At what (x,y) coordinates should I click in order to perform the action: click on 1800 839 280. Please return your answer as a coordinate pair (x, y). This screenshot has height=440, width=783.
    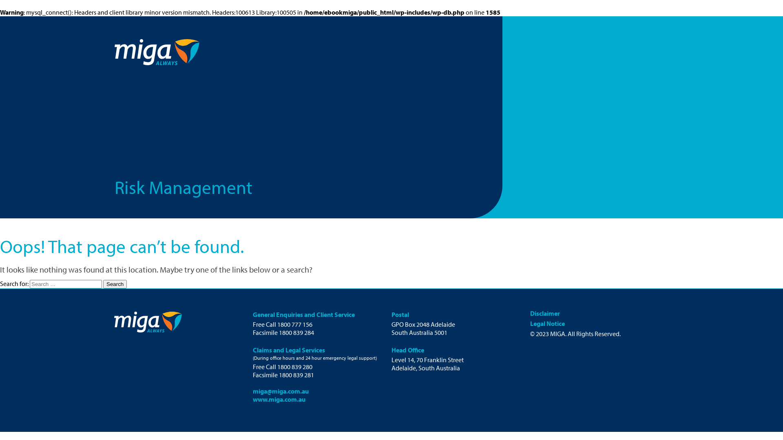
    Looking at the image, I should click on (295, 367).